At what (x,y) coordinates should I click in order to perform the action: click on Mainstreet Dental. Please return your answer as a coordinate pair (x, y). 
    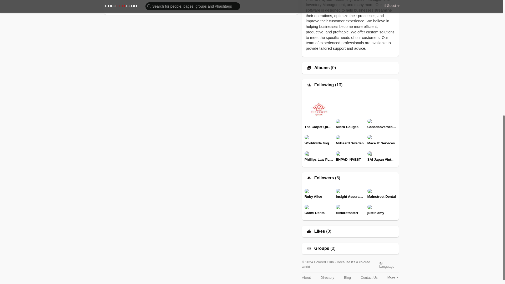
    Looking at the image, I should click on (382, 194).